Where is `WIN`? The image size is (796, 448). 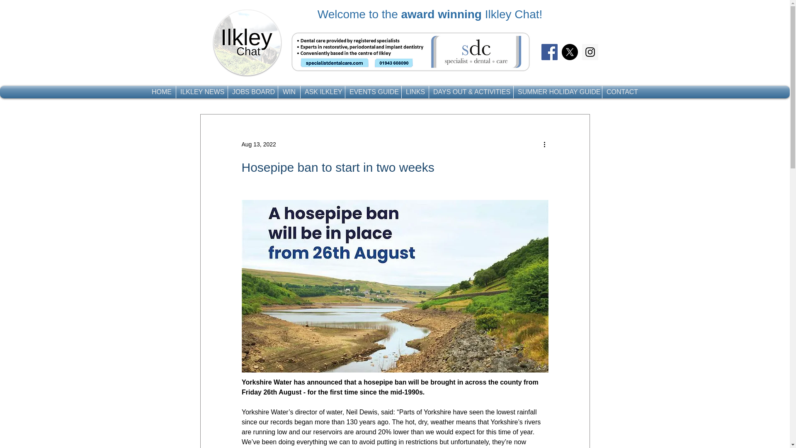
WIN is located at coordinates (289, 92).